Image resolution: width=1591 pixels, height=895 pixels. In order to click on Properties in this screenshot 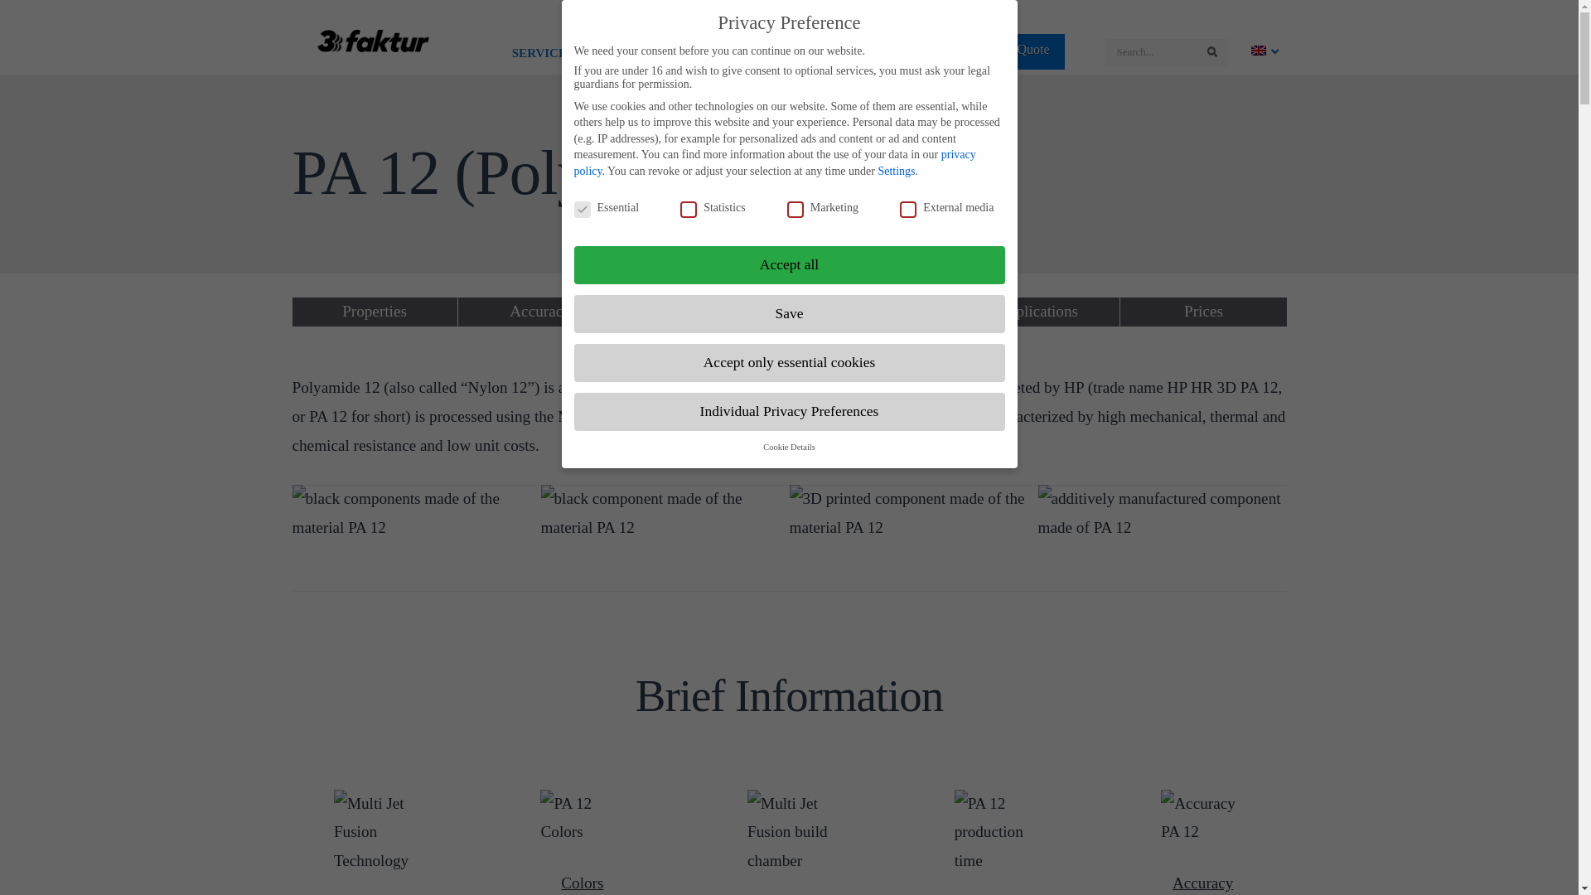, I will do `click(375, 312)`.